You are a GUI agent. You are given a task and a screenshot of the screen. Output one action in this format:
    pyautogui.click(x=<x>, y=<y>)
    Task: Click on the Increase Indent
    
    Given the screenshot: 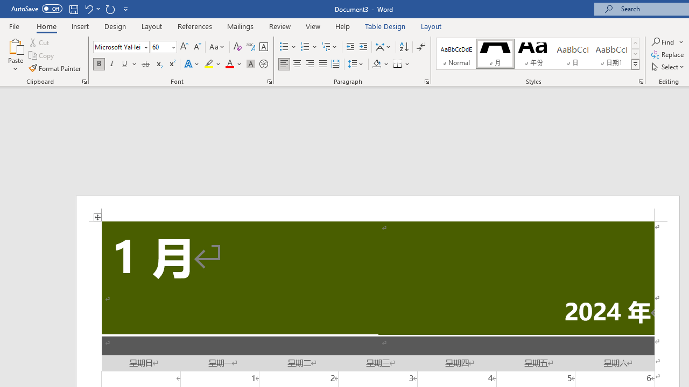 What is the action you would take?
    pyautogui.click(x=363, y=47)
    